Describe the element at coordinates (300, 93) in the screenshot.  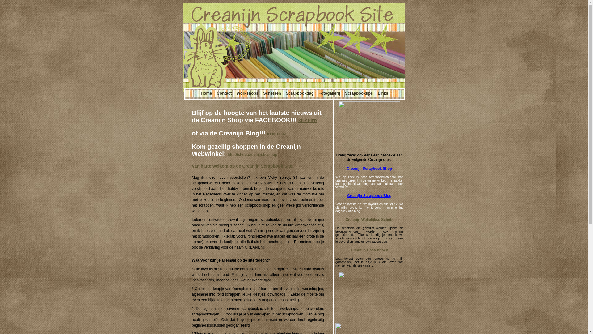
I see `Scrapbookdag` at that location.